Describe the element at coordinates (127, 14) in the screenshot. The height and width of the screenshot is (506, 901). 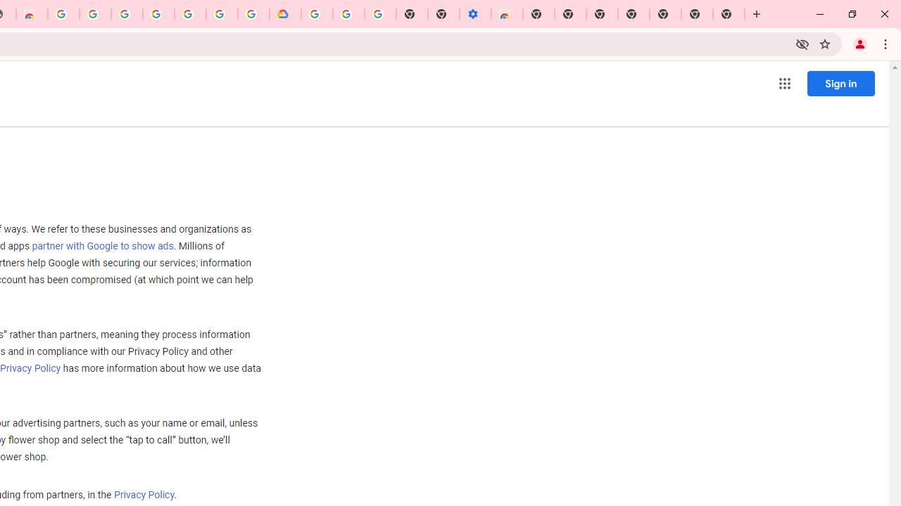
I see `Sign in - Google Accounts` at that location.